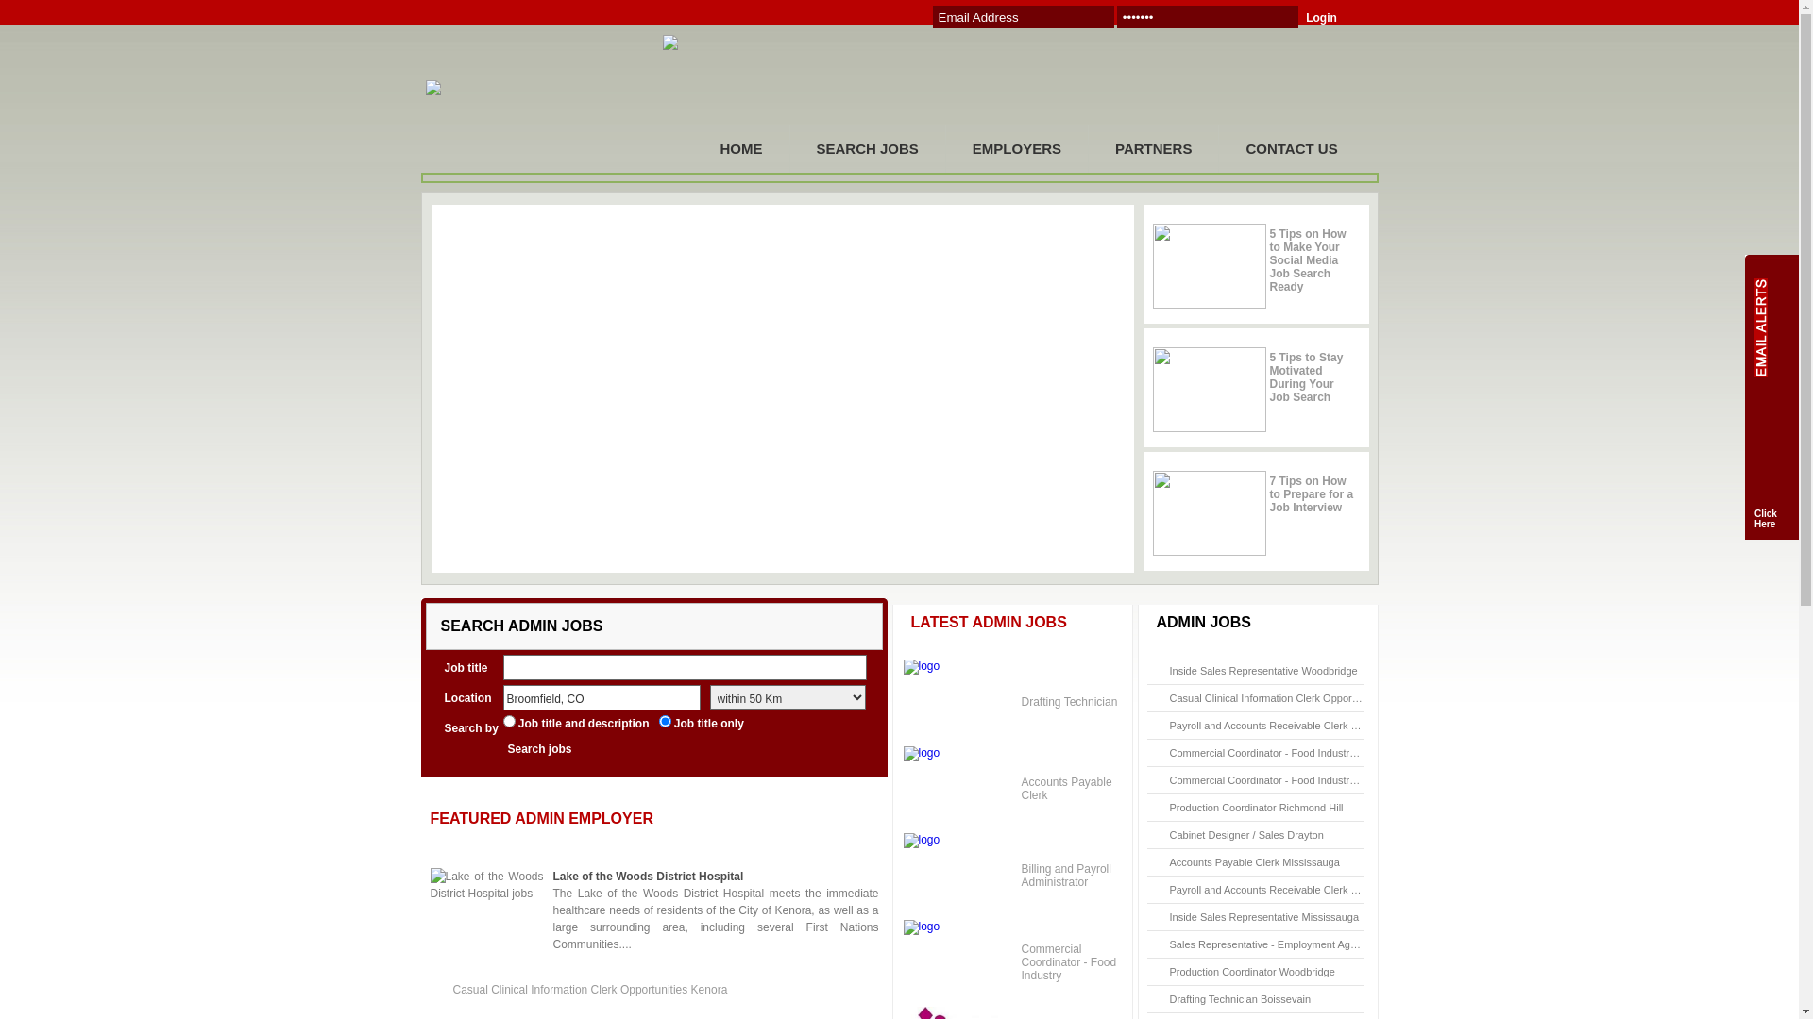  What do you see at coordinates (1067, 876) in the screenshot?
I see `Billing and Payroll Administrator` at bounding box center [1067, 876].